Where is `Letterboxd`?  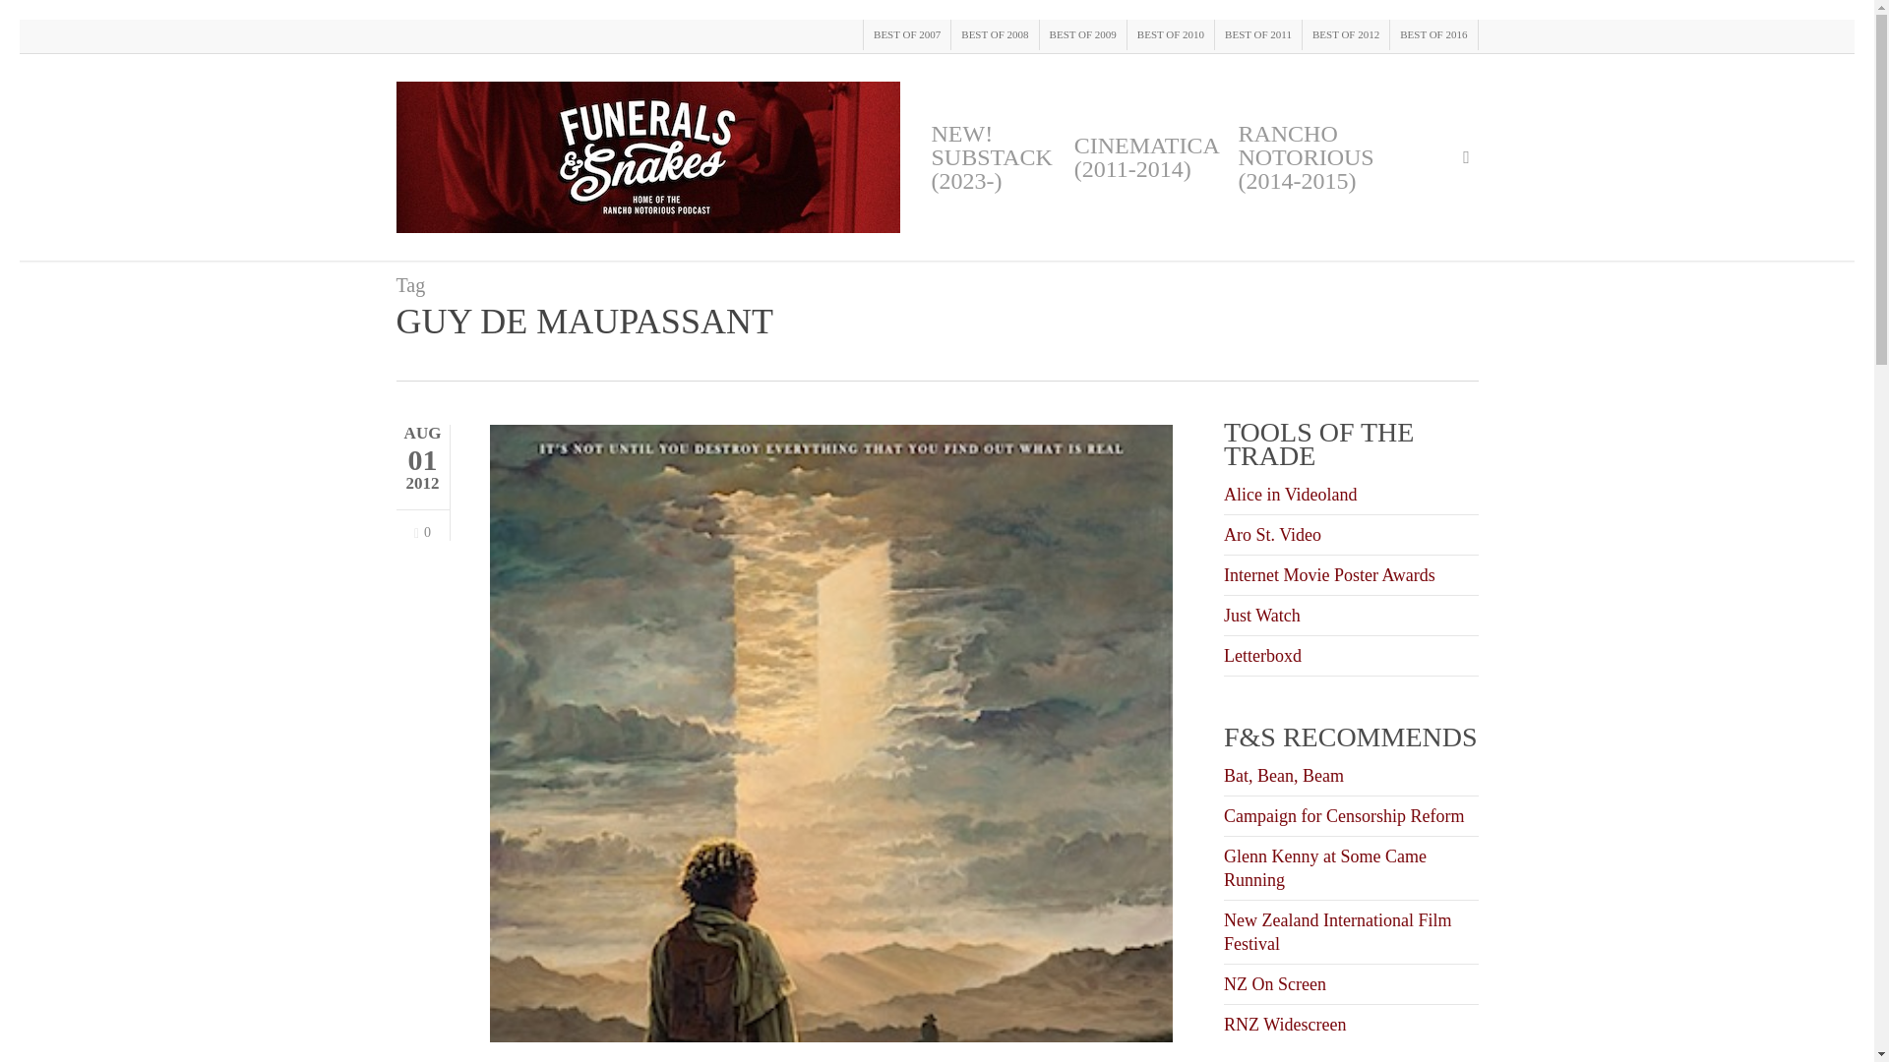
Letterboxd is located at coordinates (1262, 655).